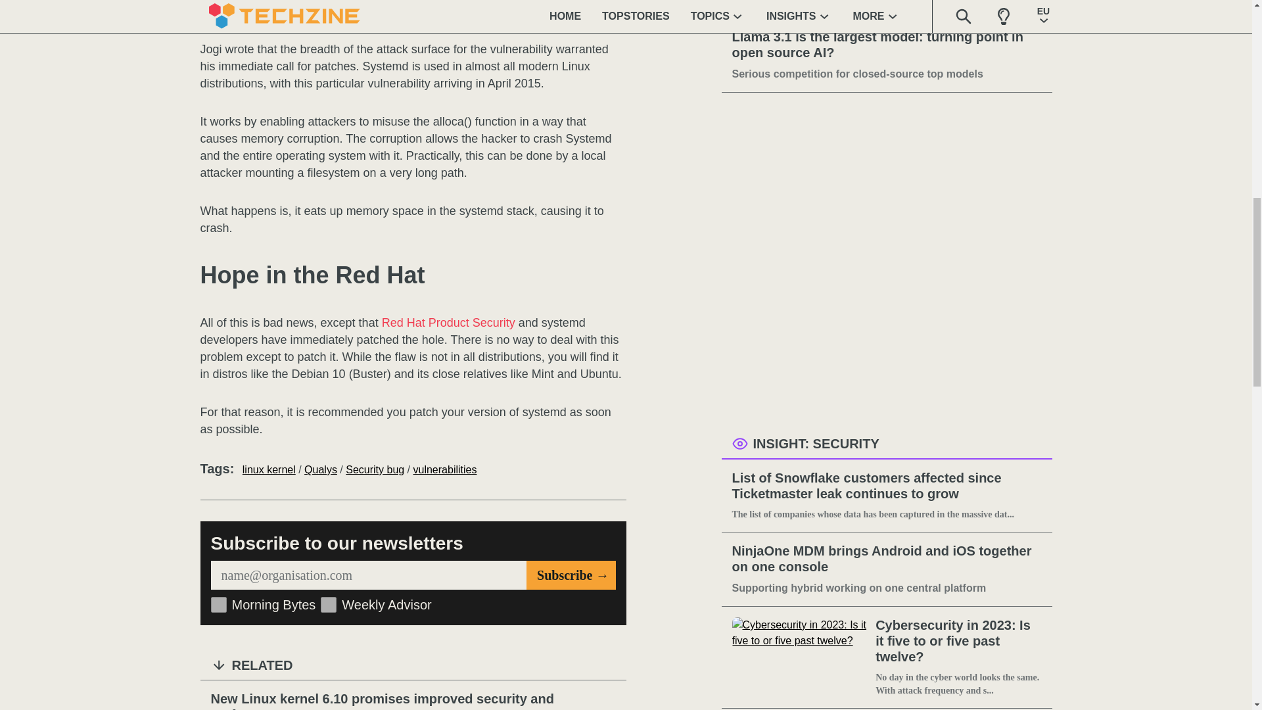  Describe the element at coordinates (801, 657) in the screenshot. I see `Cybersecurity in 2023: Is it five to or five past twelve?` at that location.